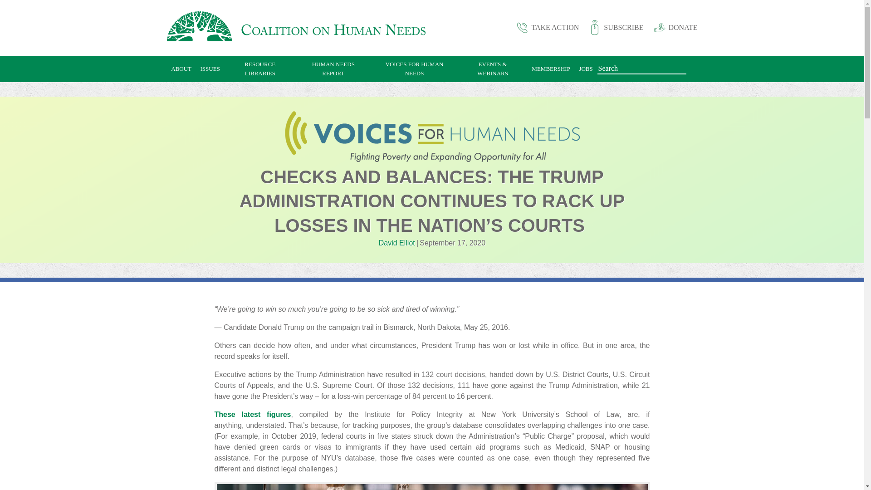  I want to click on HUMAN NEEDS REPORT, so click(333, 69).